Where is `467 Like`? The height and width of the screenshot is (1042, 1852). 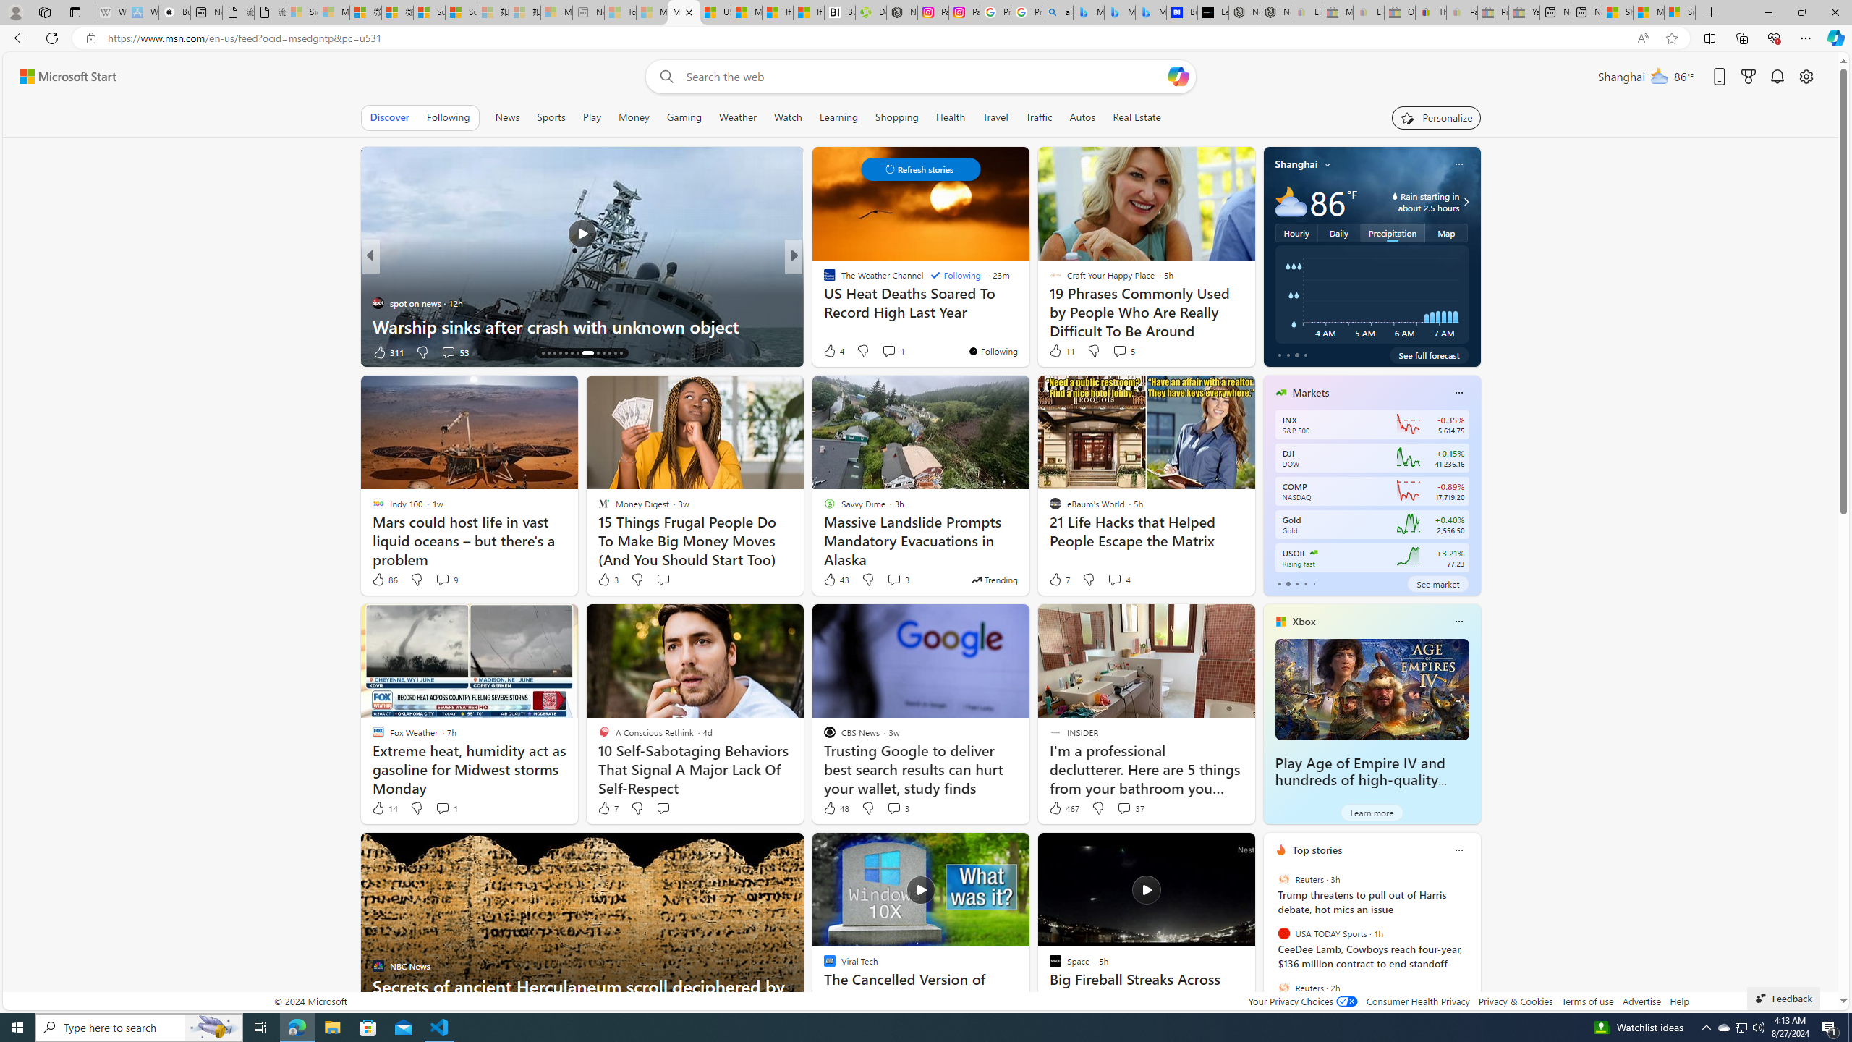
467 Like is located at coordinates (1063, 808).